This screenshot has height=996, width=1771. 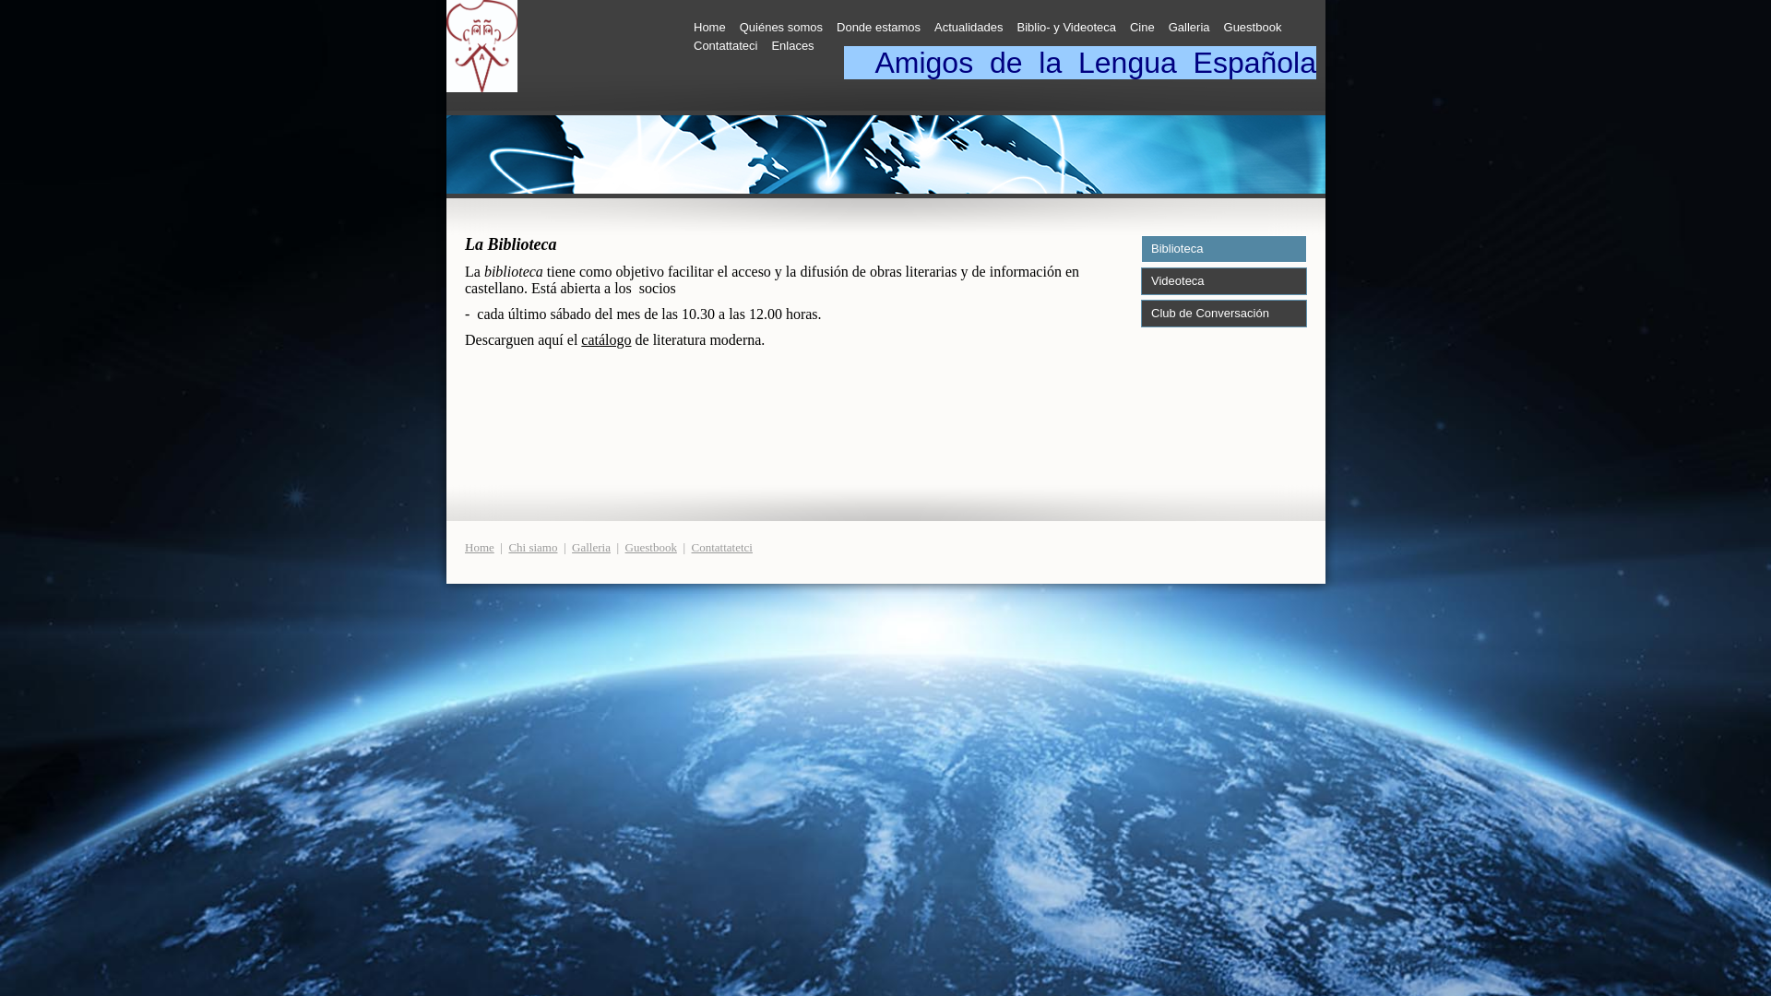 I want to click on Guestbook, so click(x=1253, y=28).